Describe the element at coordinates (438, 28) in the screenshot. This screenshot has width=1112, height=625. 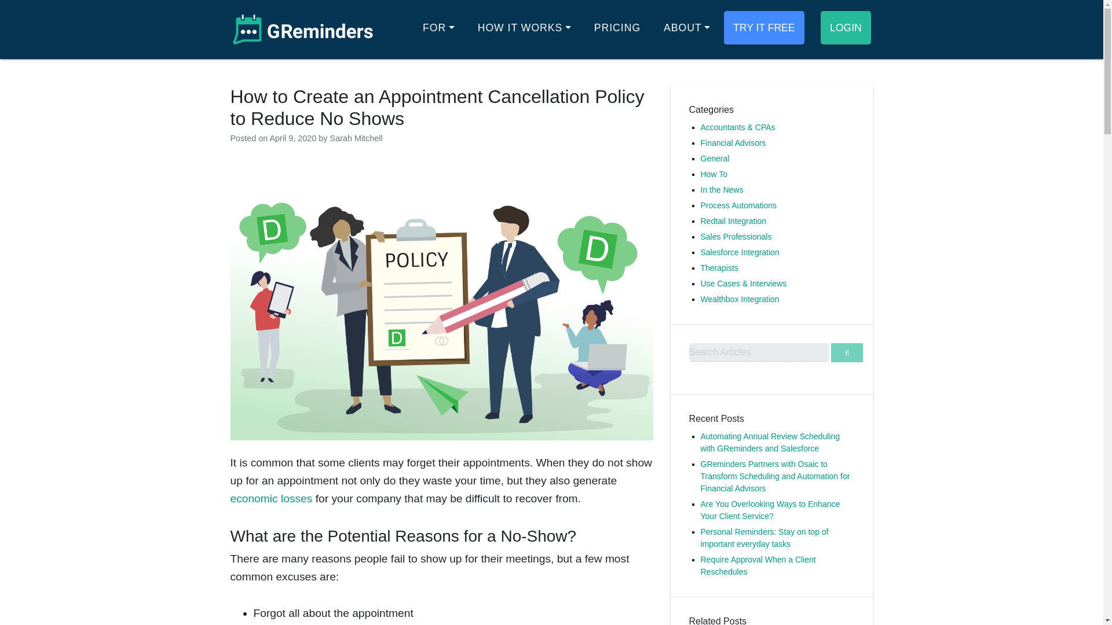
I see `FOR` at that location.